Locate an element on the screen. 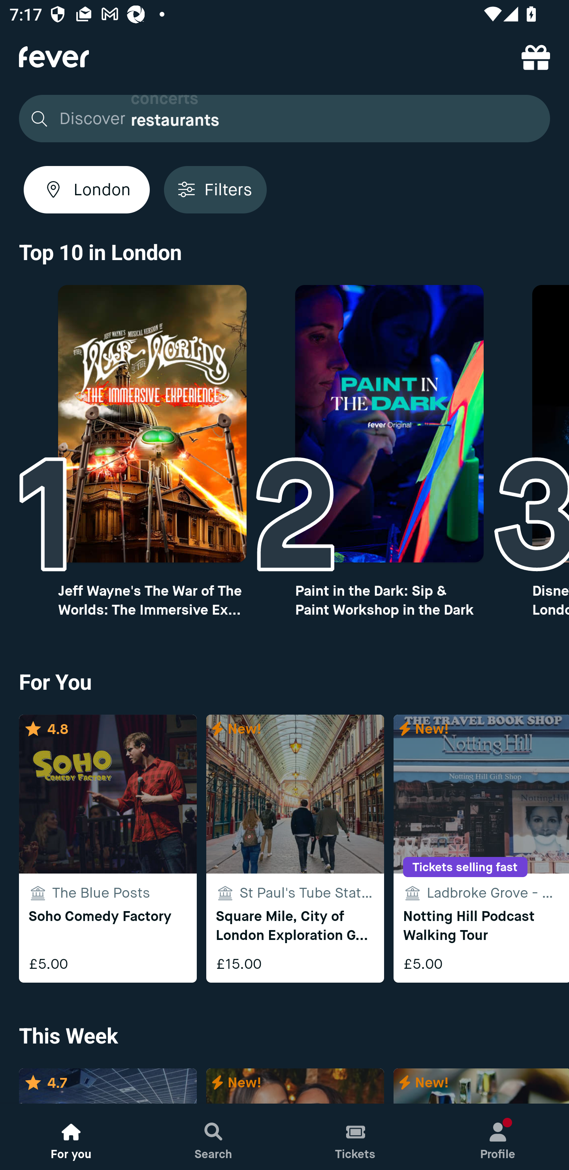  referral is located at coordinates (536, 57).